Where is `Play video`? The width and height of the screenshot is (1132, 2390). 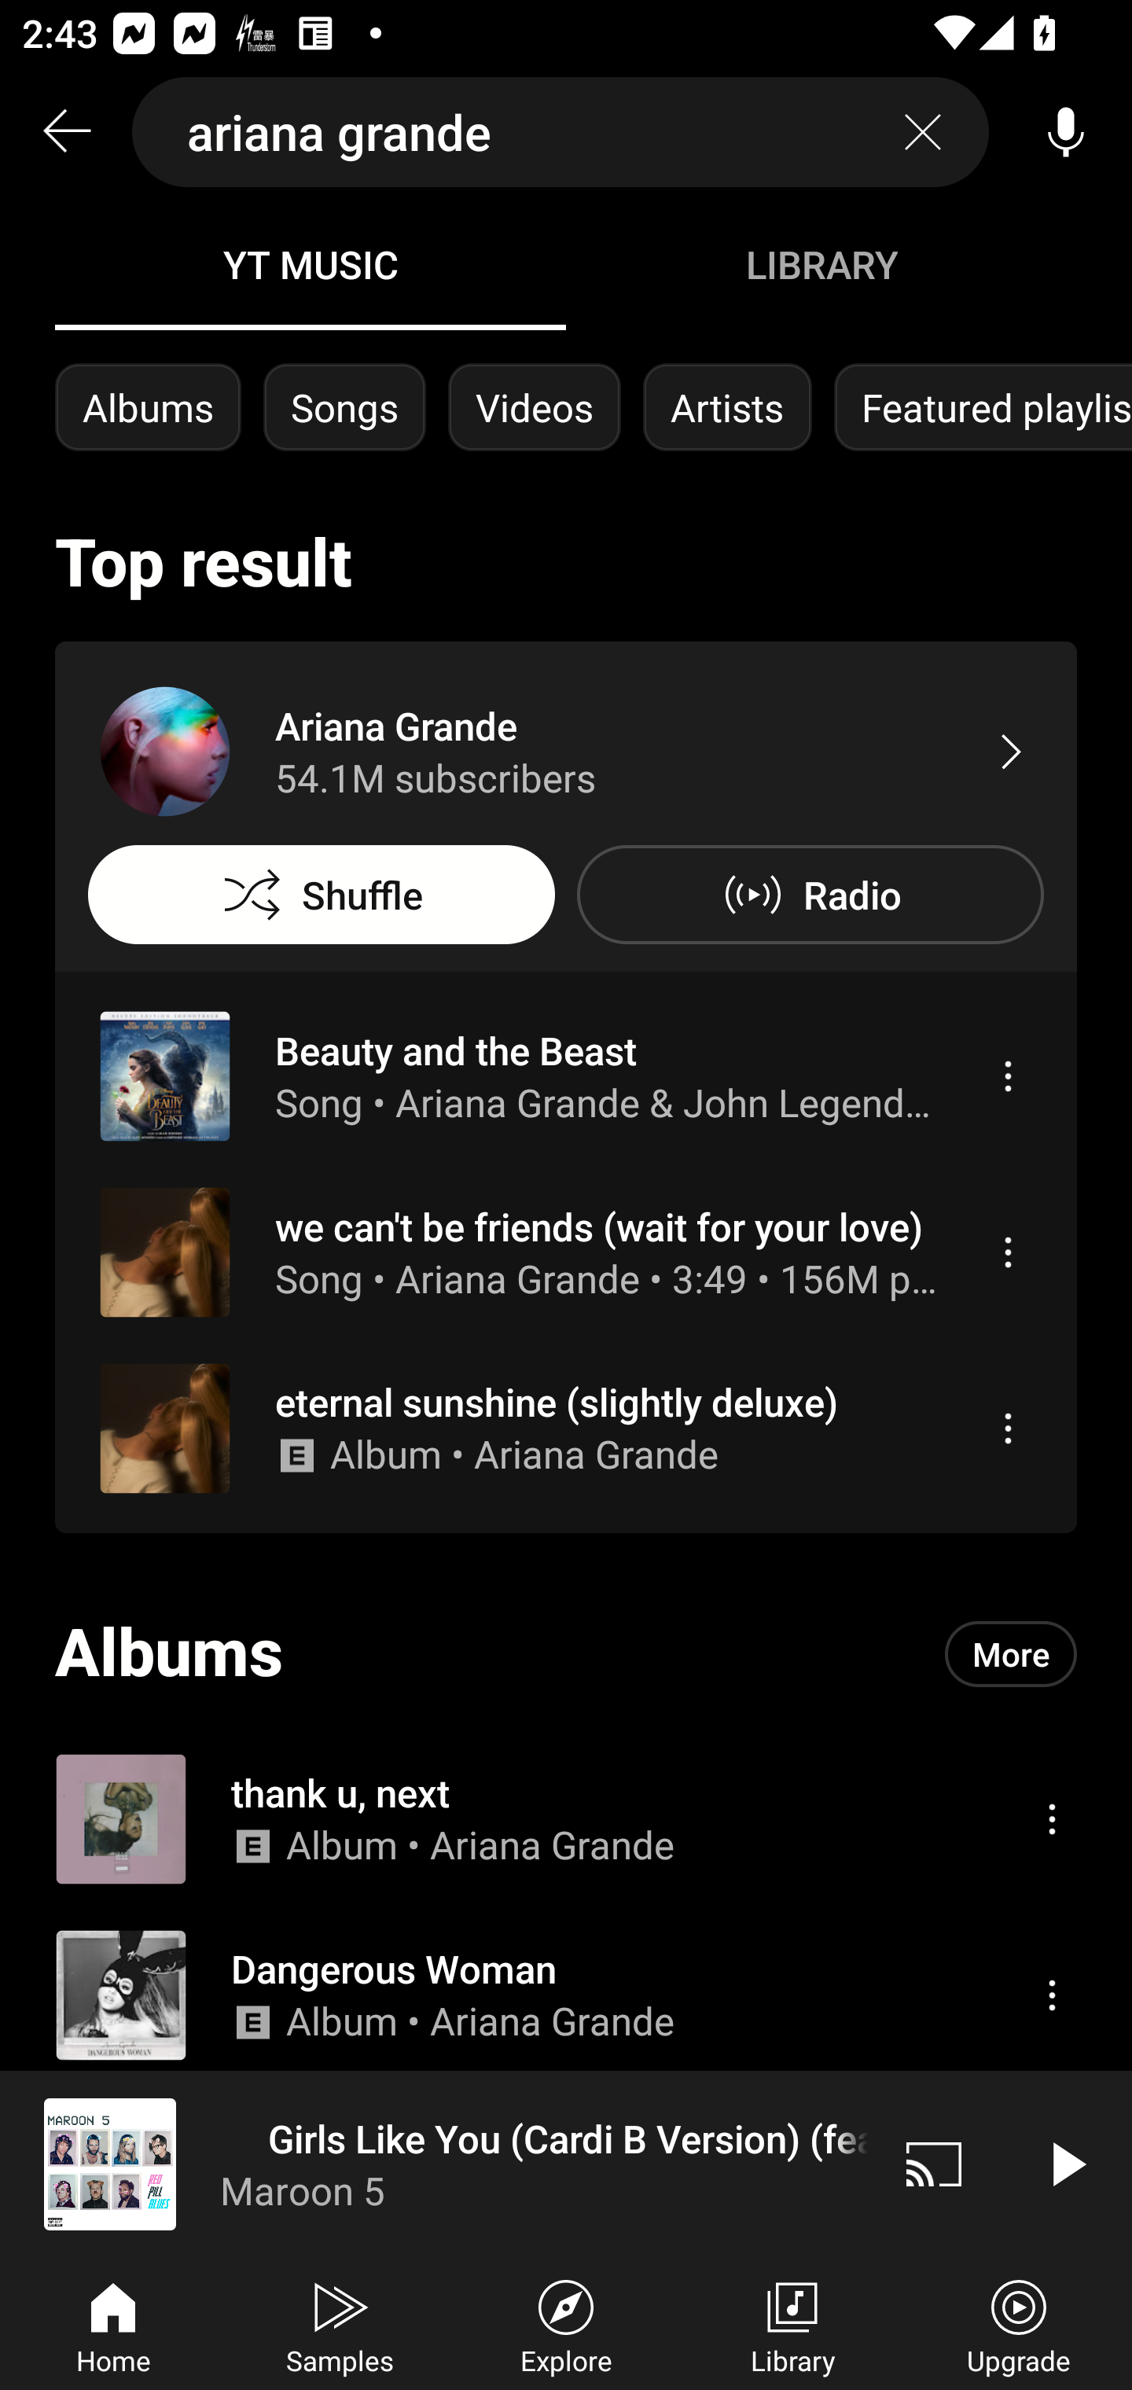
Play video is located at coordinates (1066, 2164).